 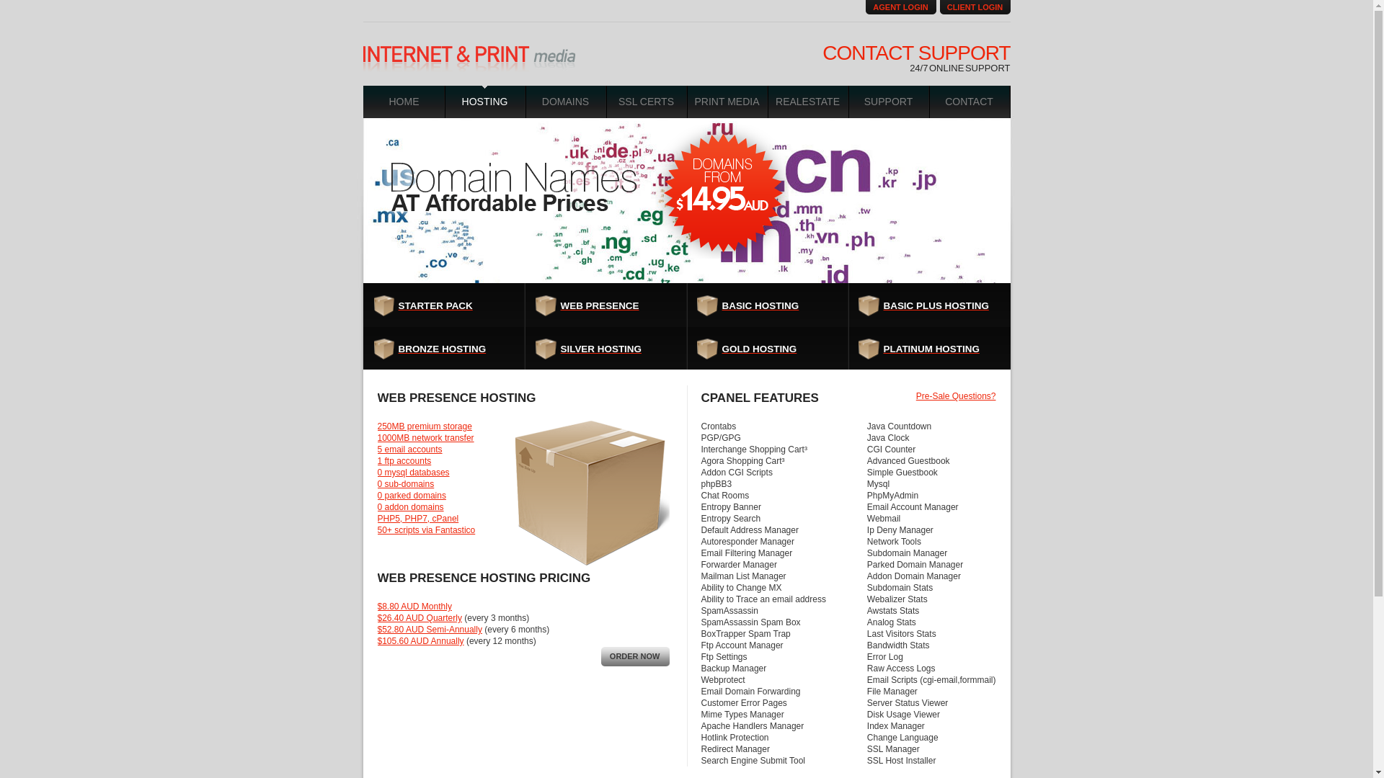 I want to click on SUPPORT, so click(x=889, y=102).